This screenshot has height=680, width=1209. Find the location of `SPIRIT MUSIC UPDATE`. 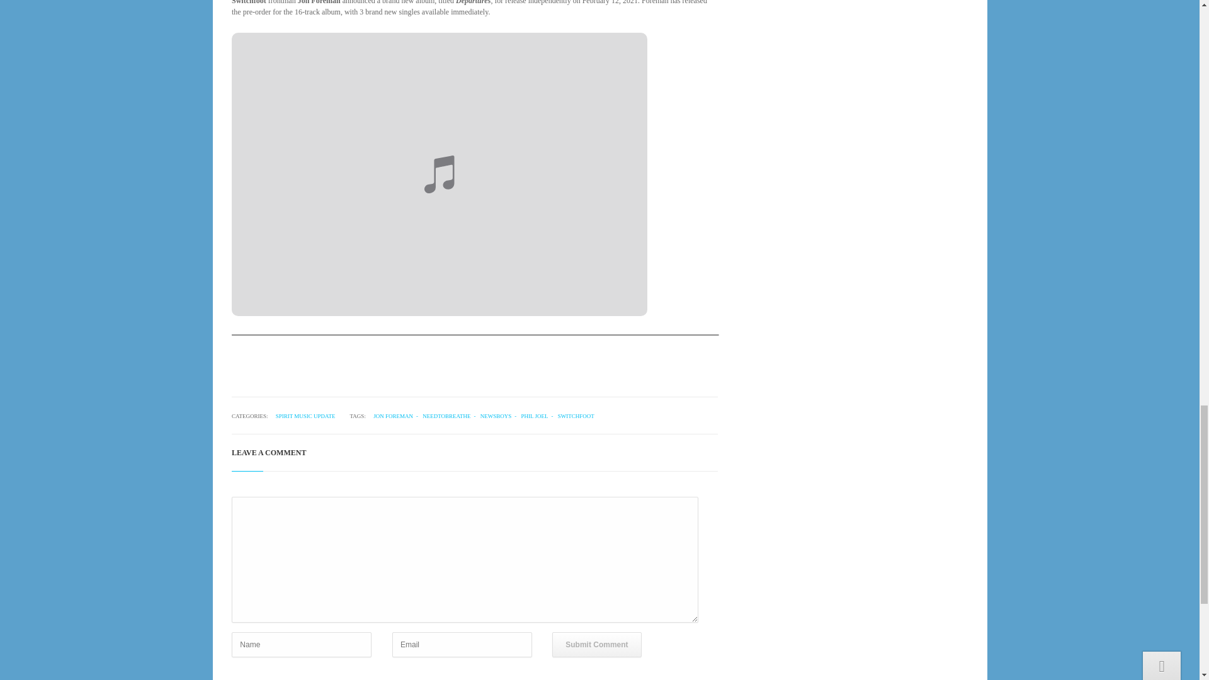

SPIRIT MUSIC UPDATE is located at coordinates (302, 416).